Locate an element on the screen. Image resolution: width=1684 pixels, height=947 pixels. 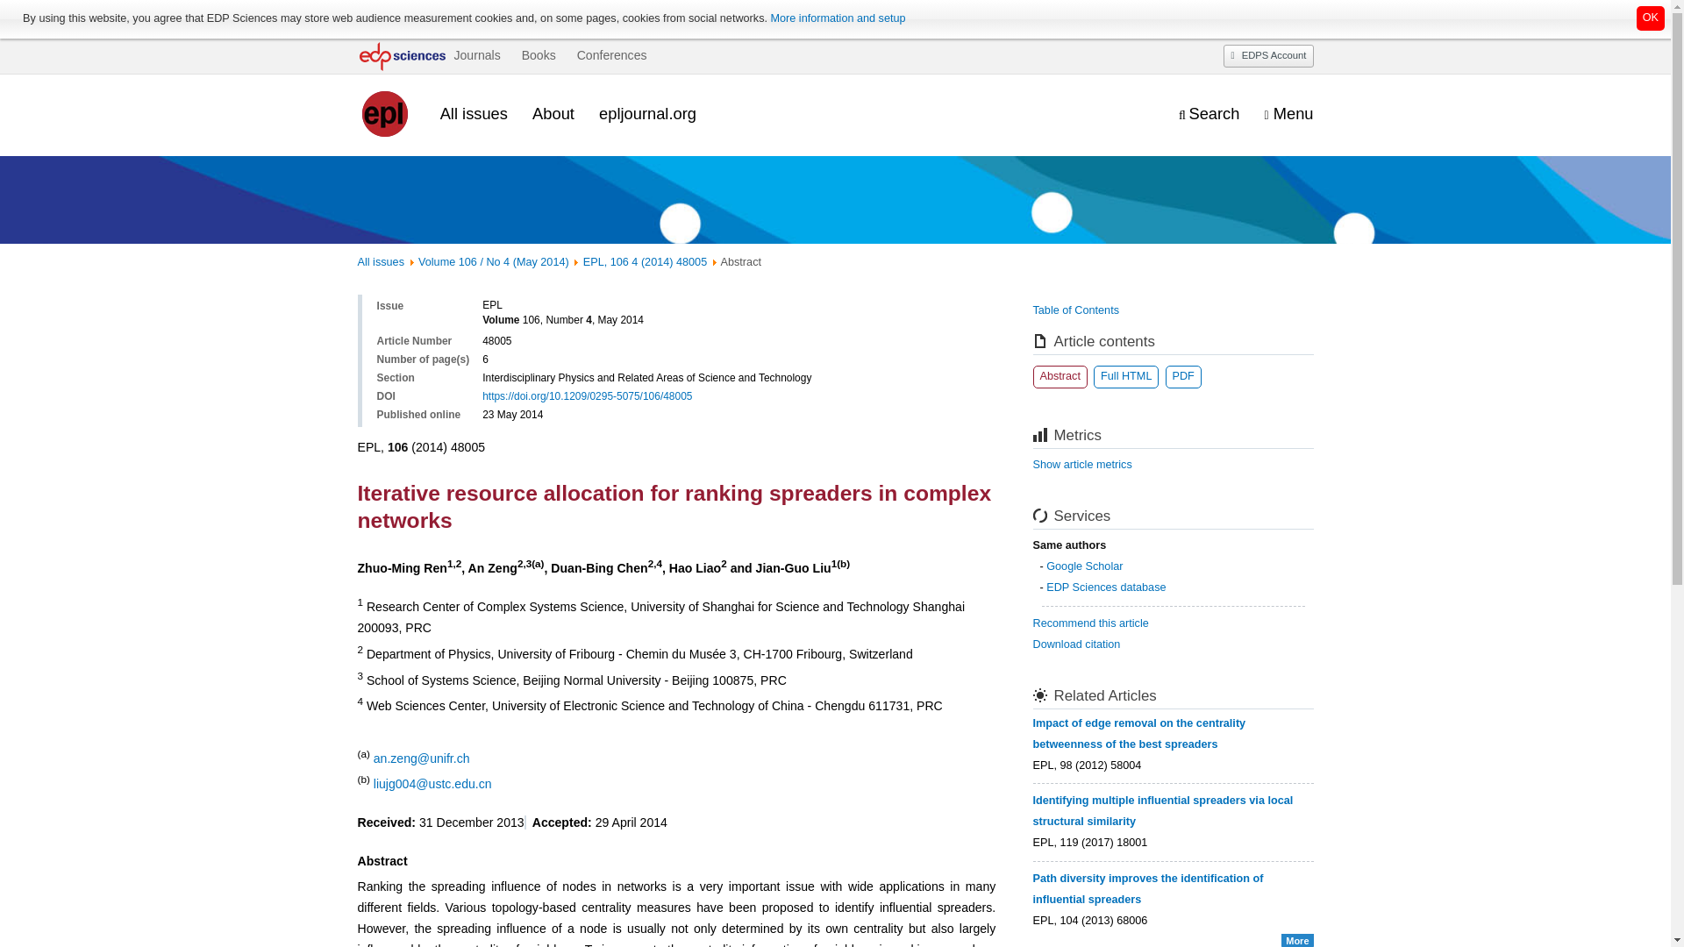
Menu is located at coordinates (1288, 114).